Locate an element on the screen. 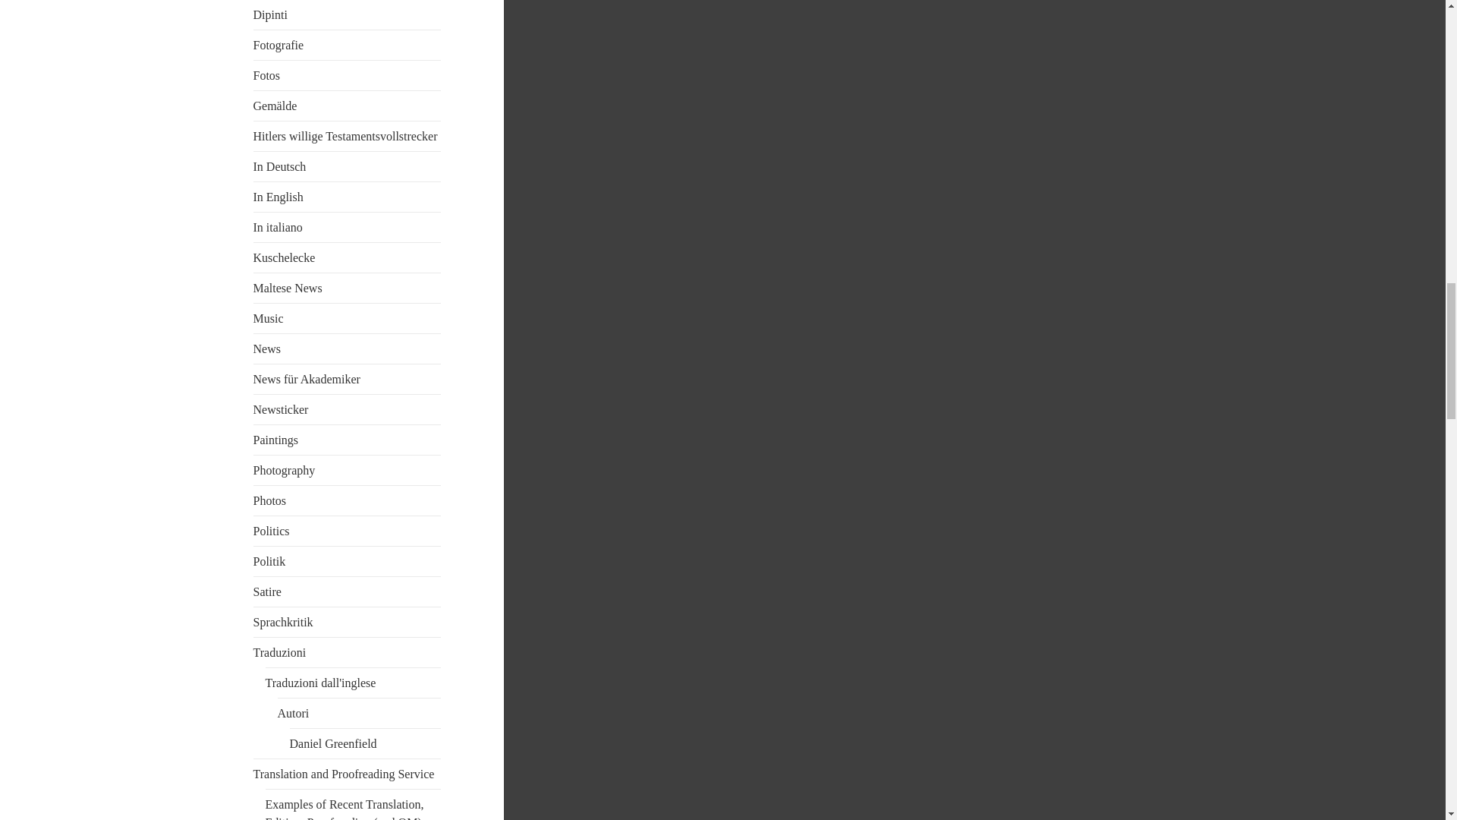 This screenshot has height=820, width=1457. News is located at coordinates (267, 348).